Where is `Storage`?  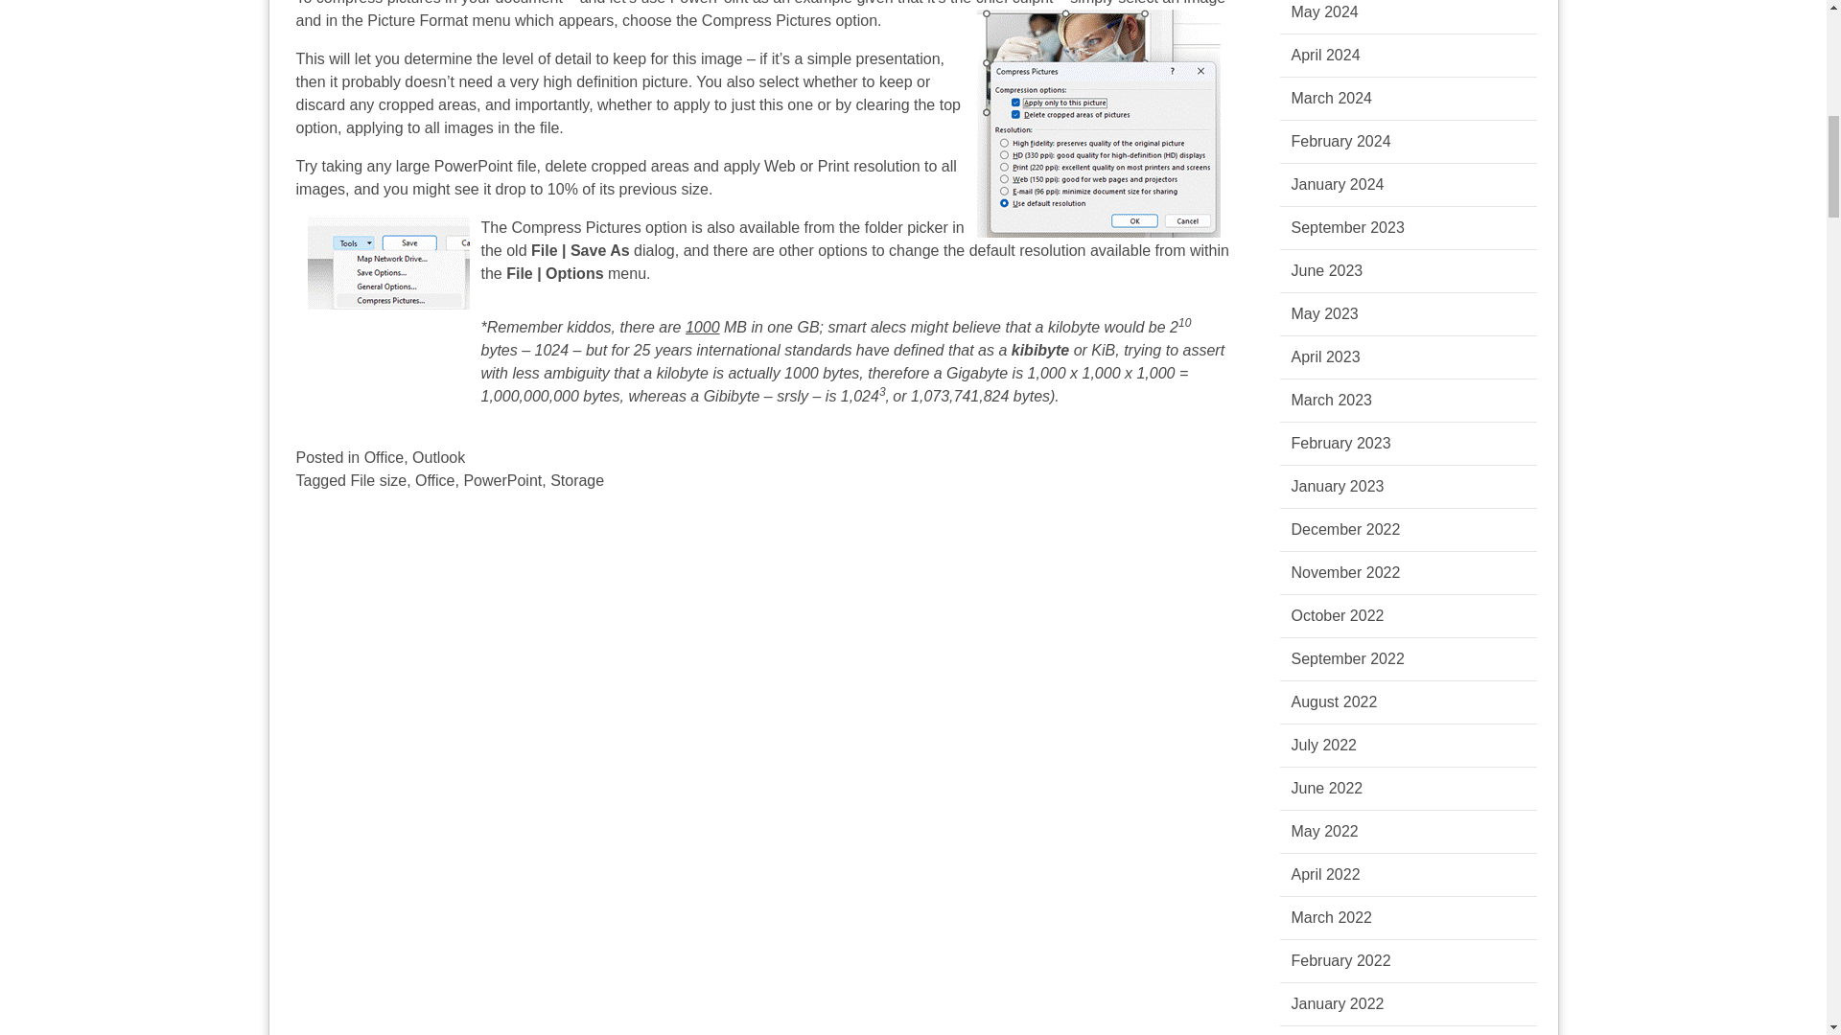 Storage is located at coordinates (577, 479).